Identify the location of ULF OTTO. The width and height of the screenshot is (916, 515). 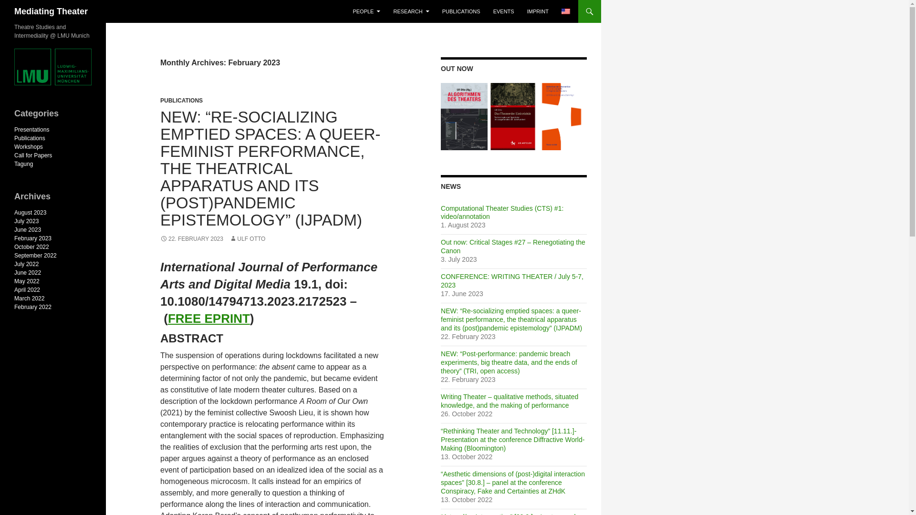
(247, 238).